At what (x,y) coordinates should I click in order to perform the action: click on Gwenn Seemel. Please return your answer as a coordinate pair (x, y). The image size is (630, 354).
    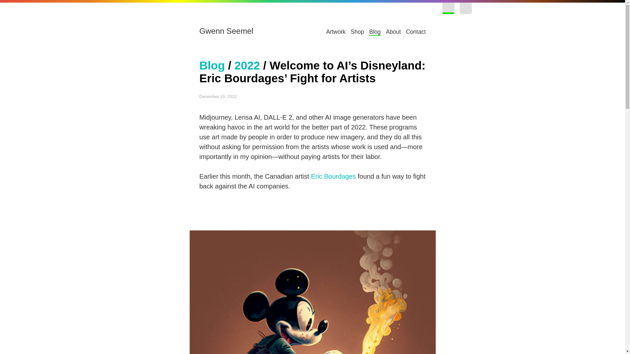
    Looking at the image, I should click on (226, 31).